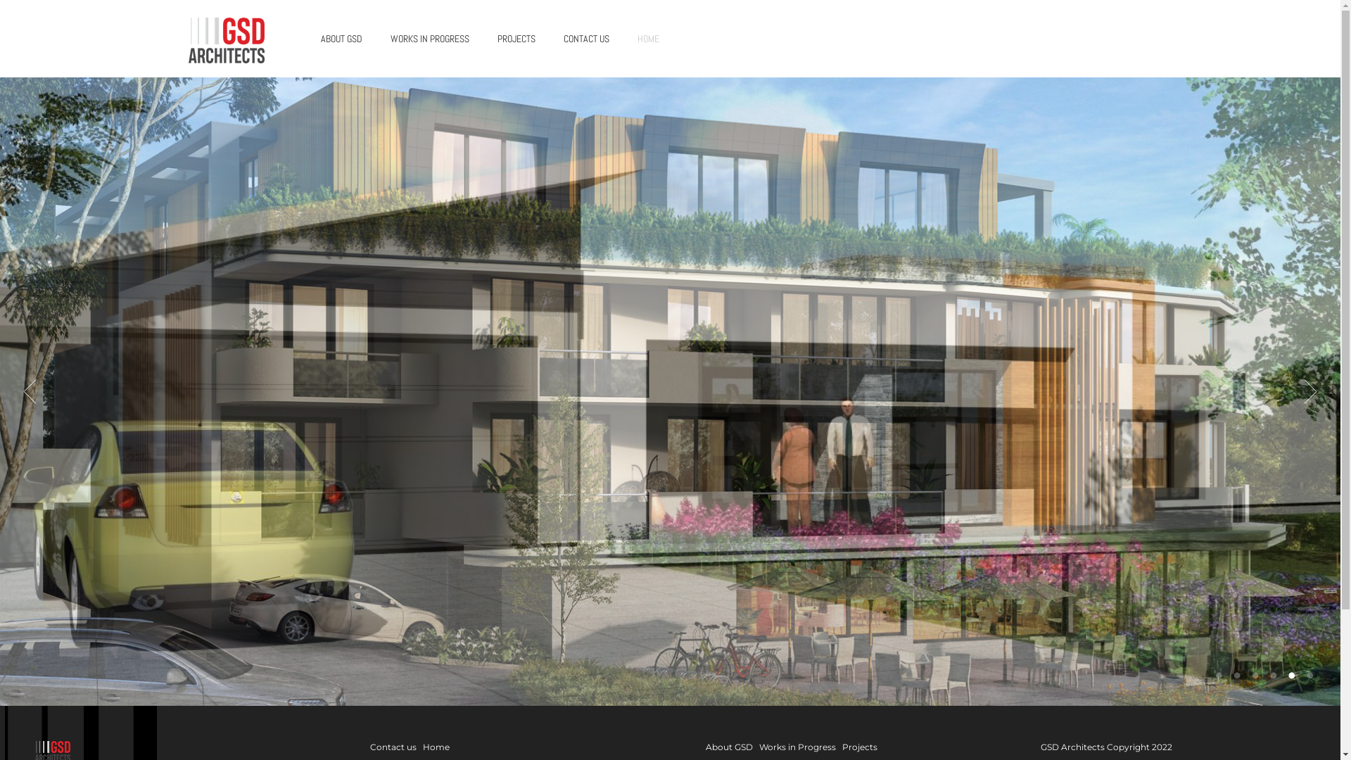 The image size is (1351, 760). Describe the element at coordinates (797, 747) in the screenshot. I see `Works in Progress` at that location.